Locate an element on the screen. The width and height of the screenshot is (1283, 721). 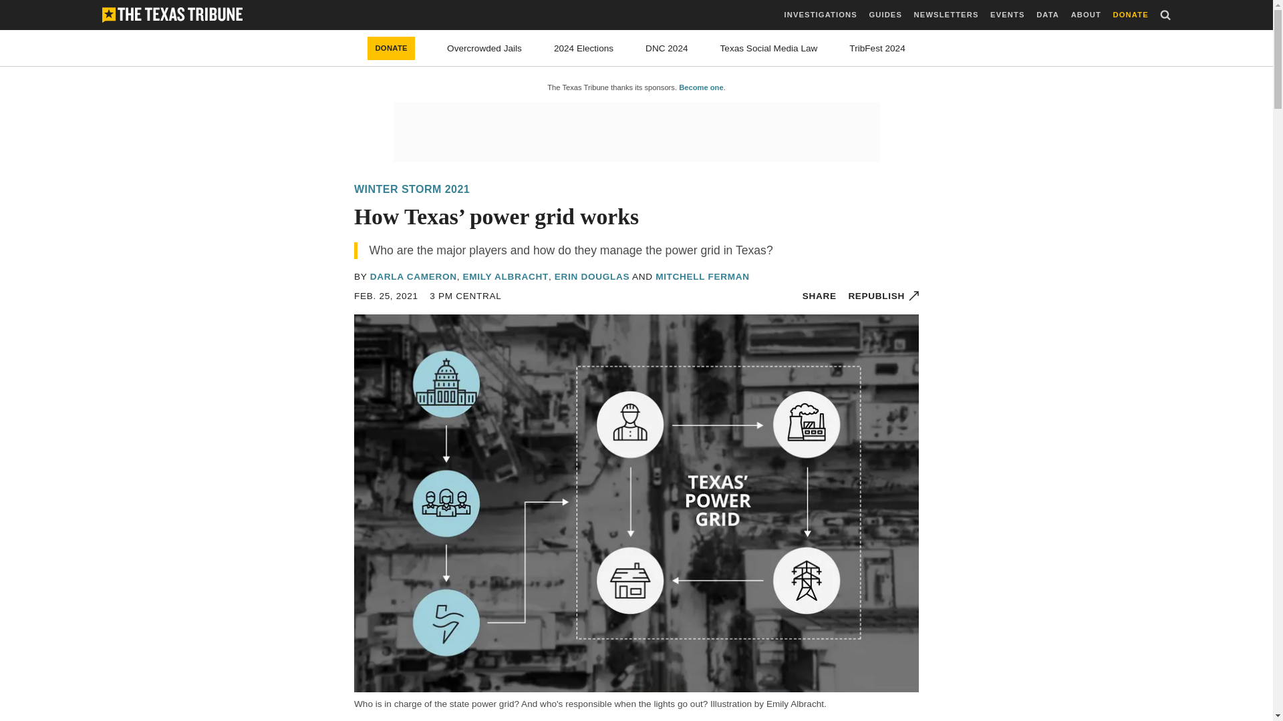
MITCHELL FERMAN is located at coordinates (702, 276).